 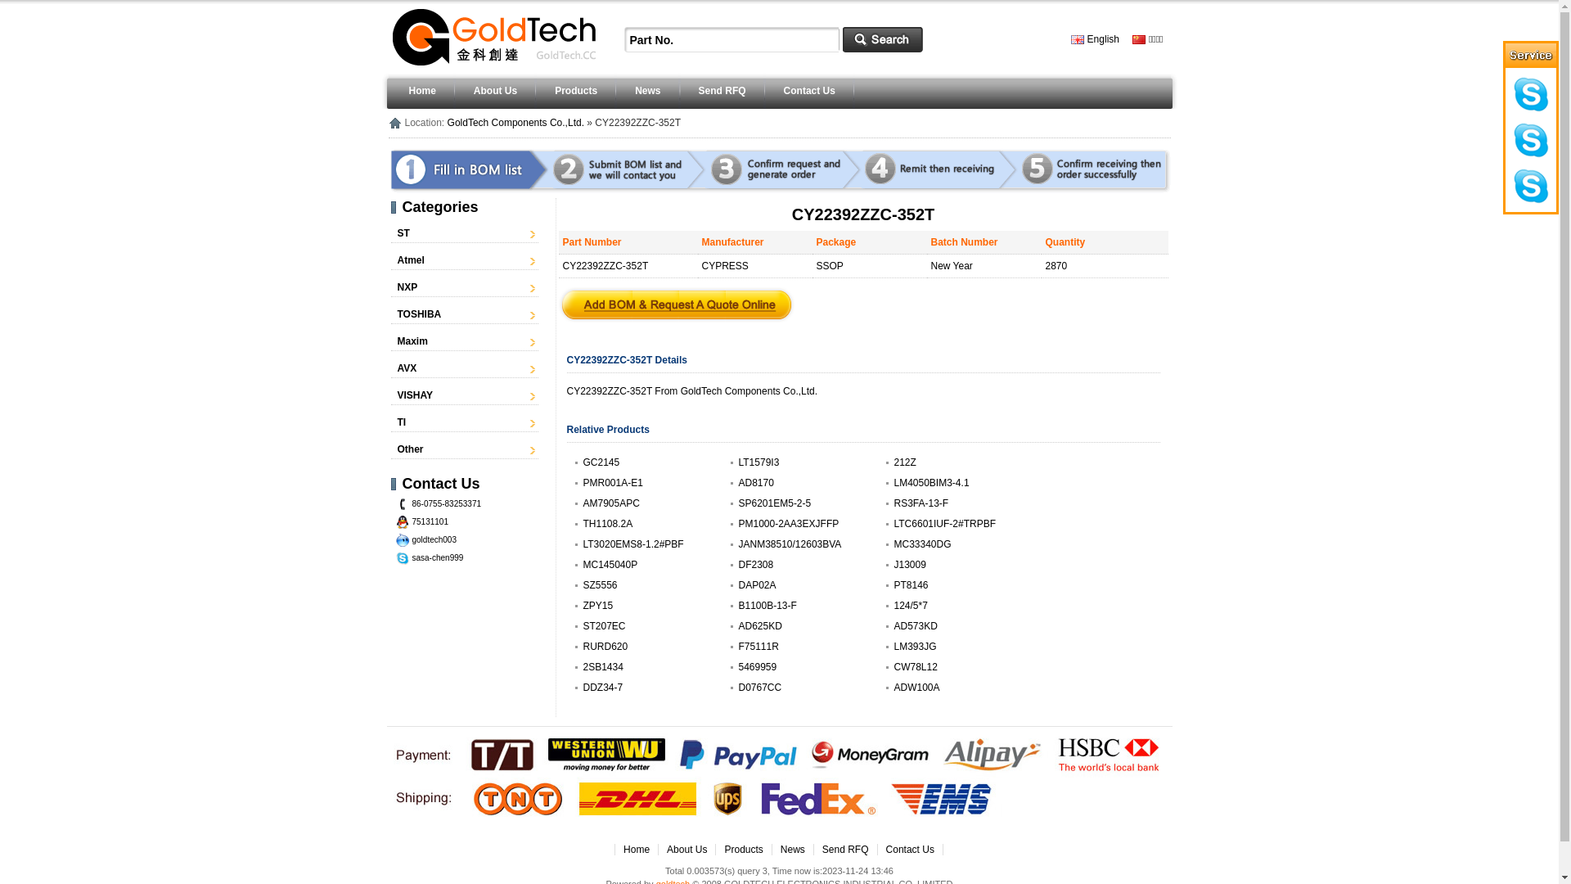 I want to click on 124/5*7, so click(x=910, y=606).